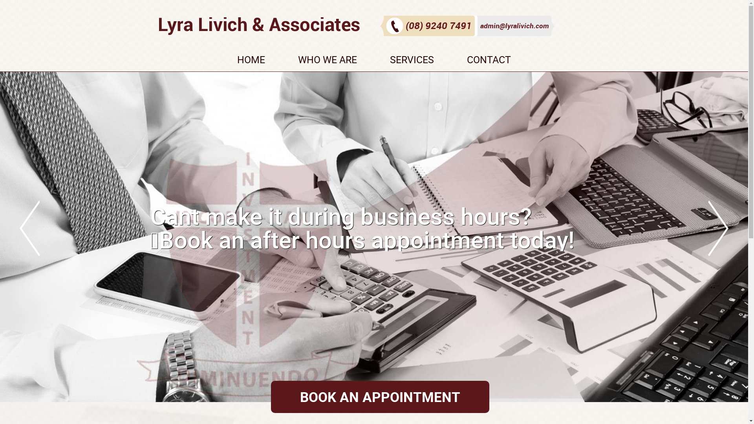  I want to click on CONTACT, so click(489, 62).